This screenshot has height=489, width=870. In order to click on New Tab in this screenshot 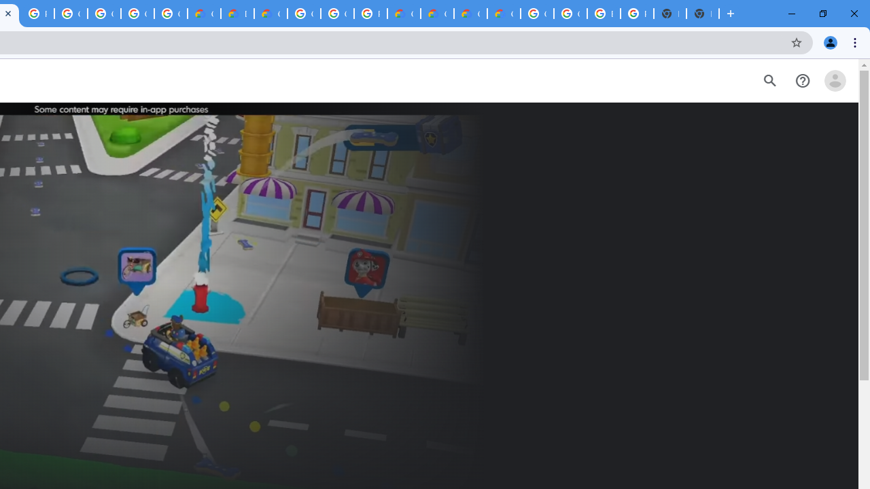, I will do `click(703, 14)`.